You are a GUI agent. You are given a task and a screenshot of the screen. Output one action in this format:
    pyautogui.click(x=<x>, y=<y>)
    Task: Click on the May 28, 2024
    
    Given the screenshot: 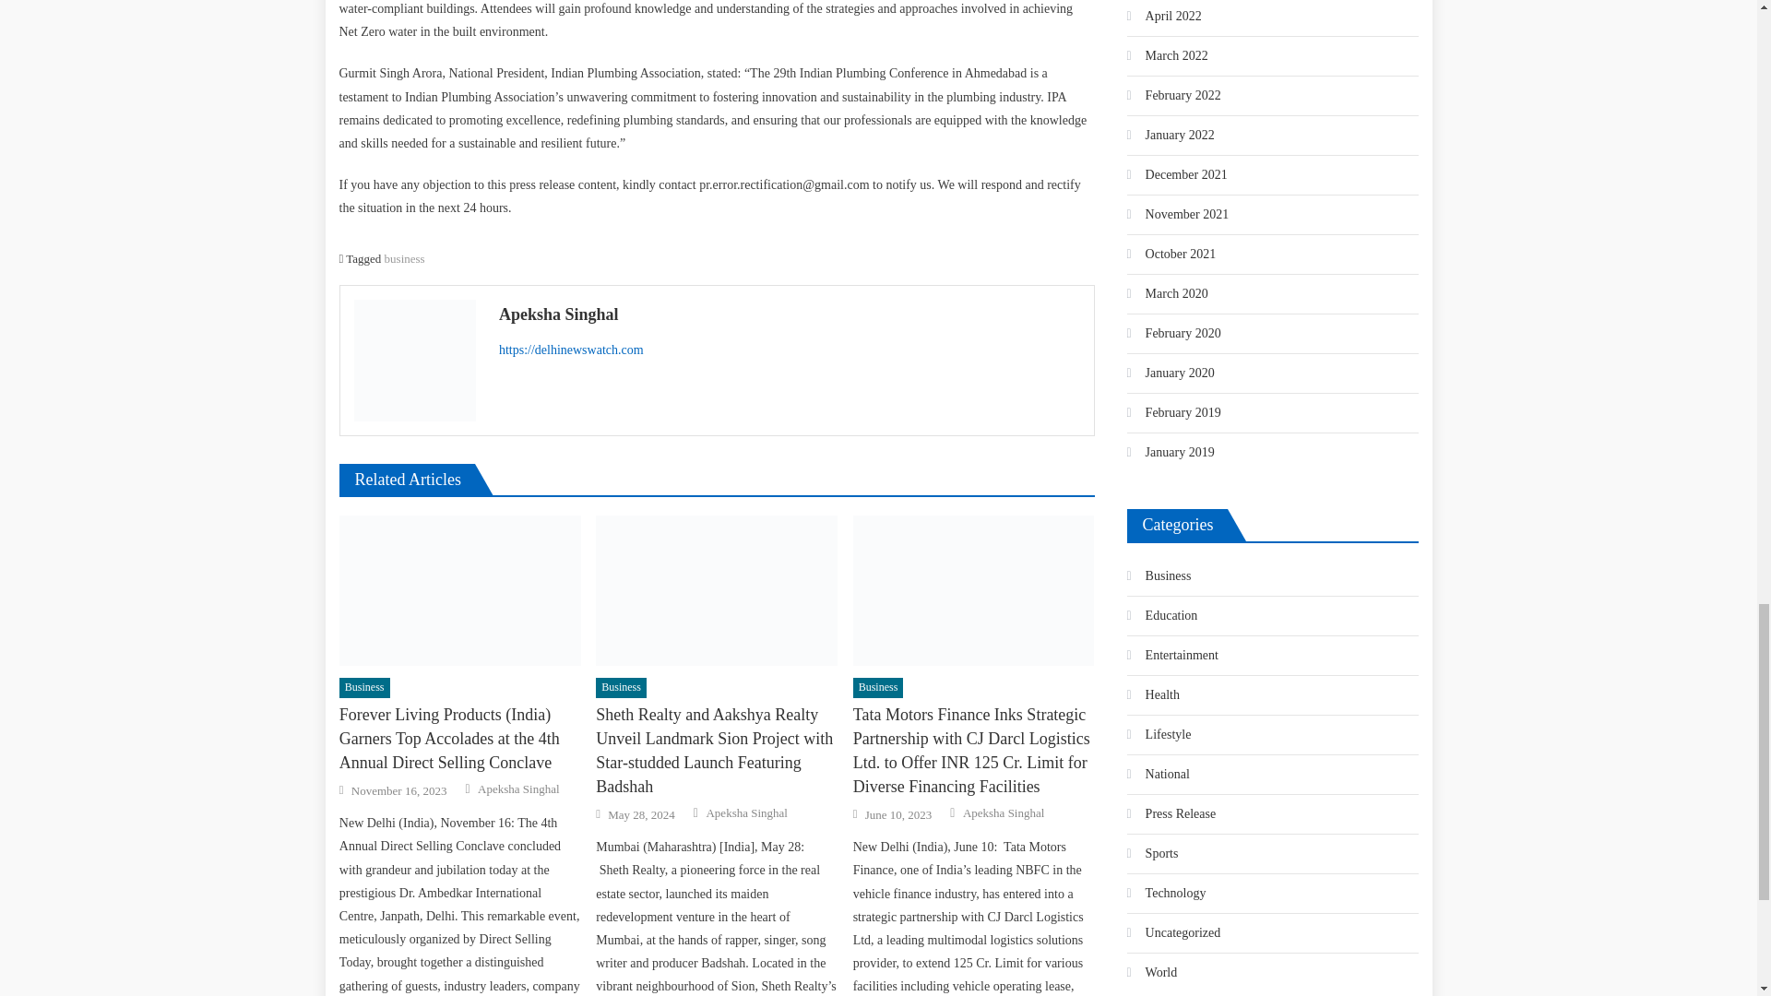 What is the action you would take?
    pyautogui.click(x=640, y=815)
    